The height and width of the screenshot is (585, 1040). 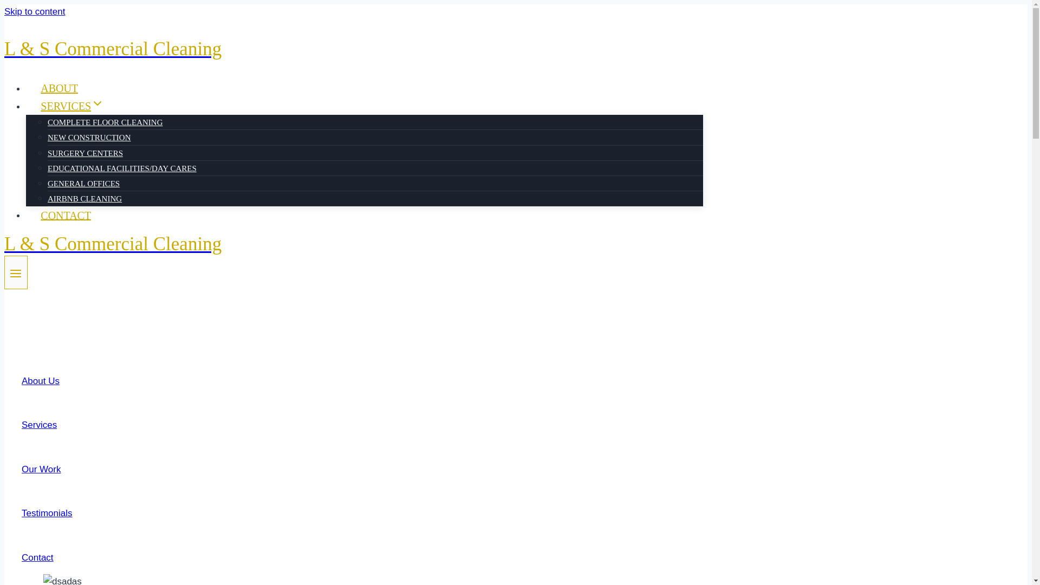 I want to click on Skip to content, so click(x=34, y=11).